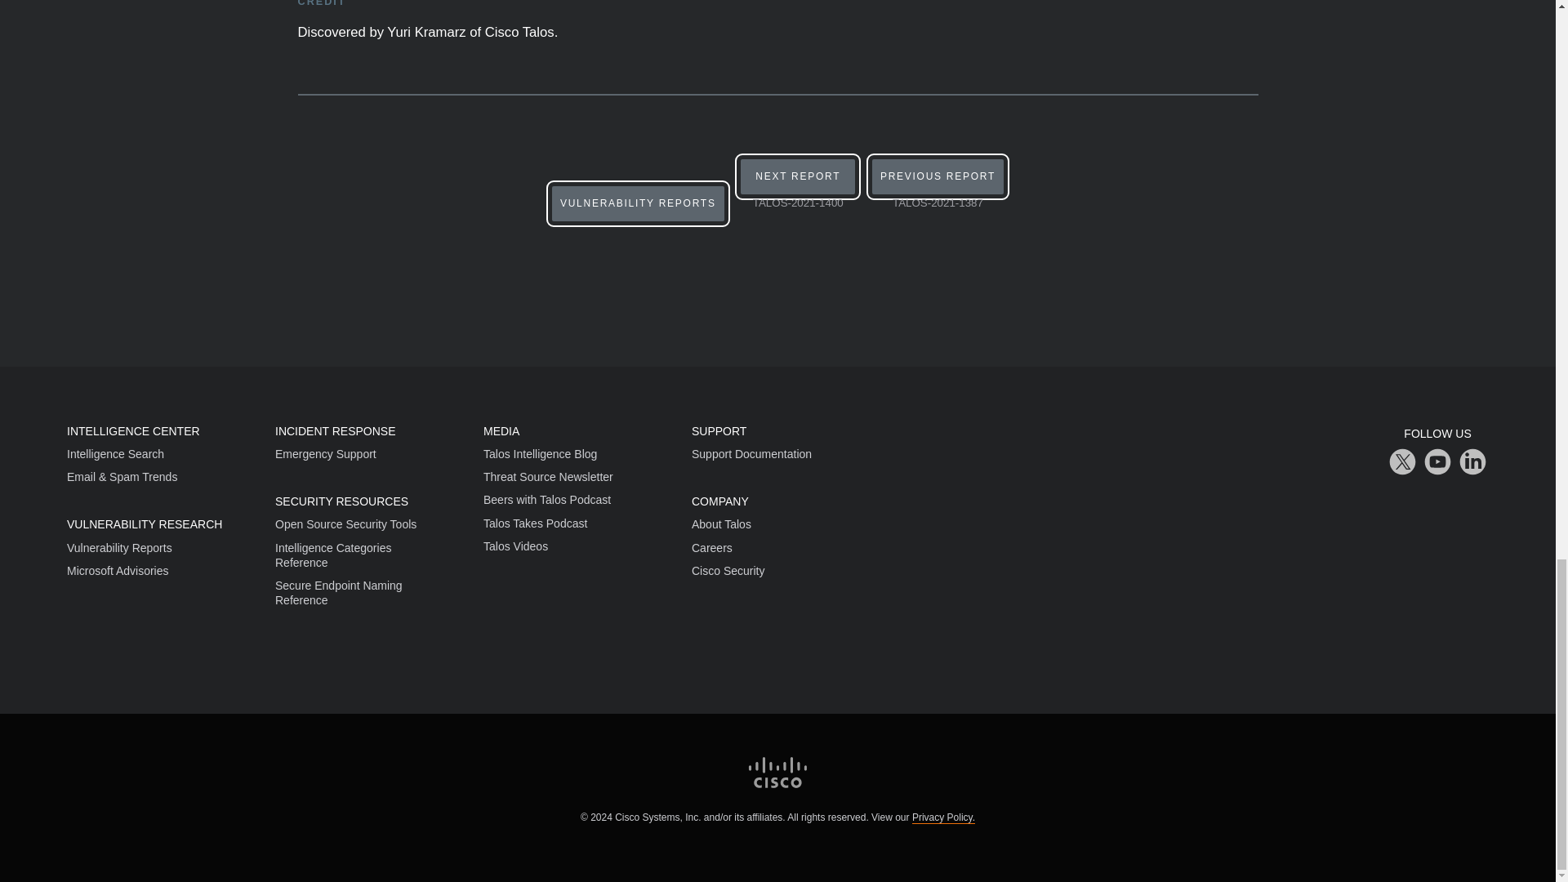  What do you see at coordinates (134, 430) in the screenshot?
I see `VULNERABILITY REPORTS` at bounding box center [134, 430].